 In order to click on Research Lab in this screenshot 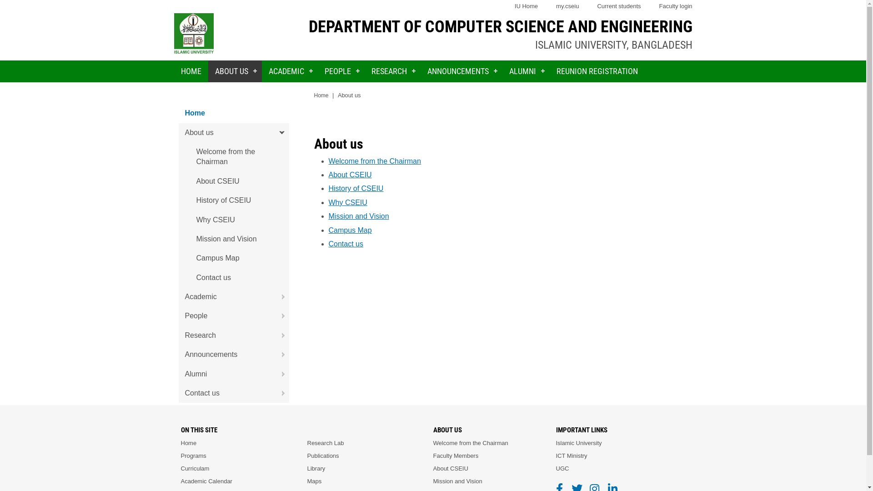, I will do `click(326, 443)`.